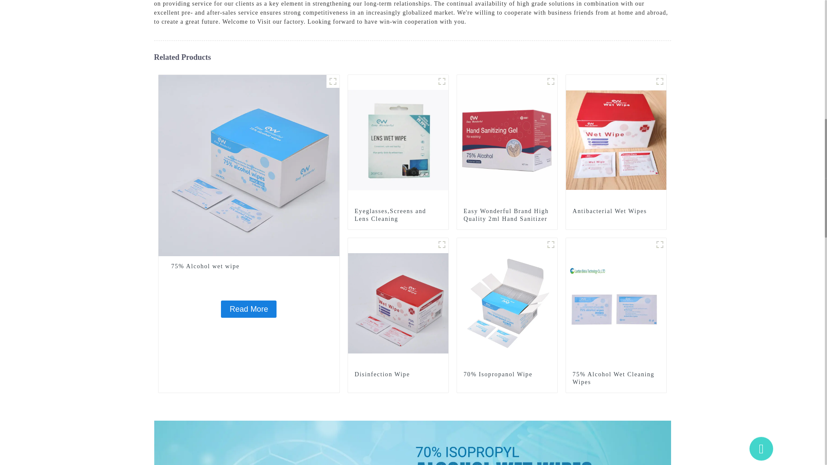 Image resolution: width=827 pixels, height=465 pixels. I want to click on productimg3, so click(660, 81).